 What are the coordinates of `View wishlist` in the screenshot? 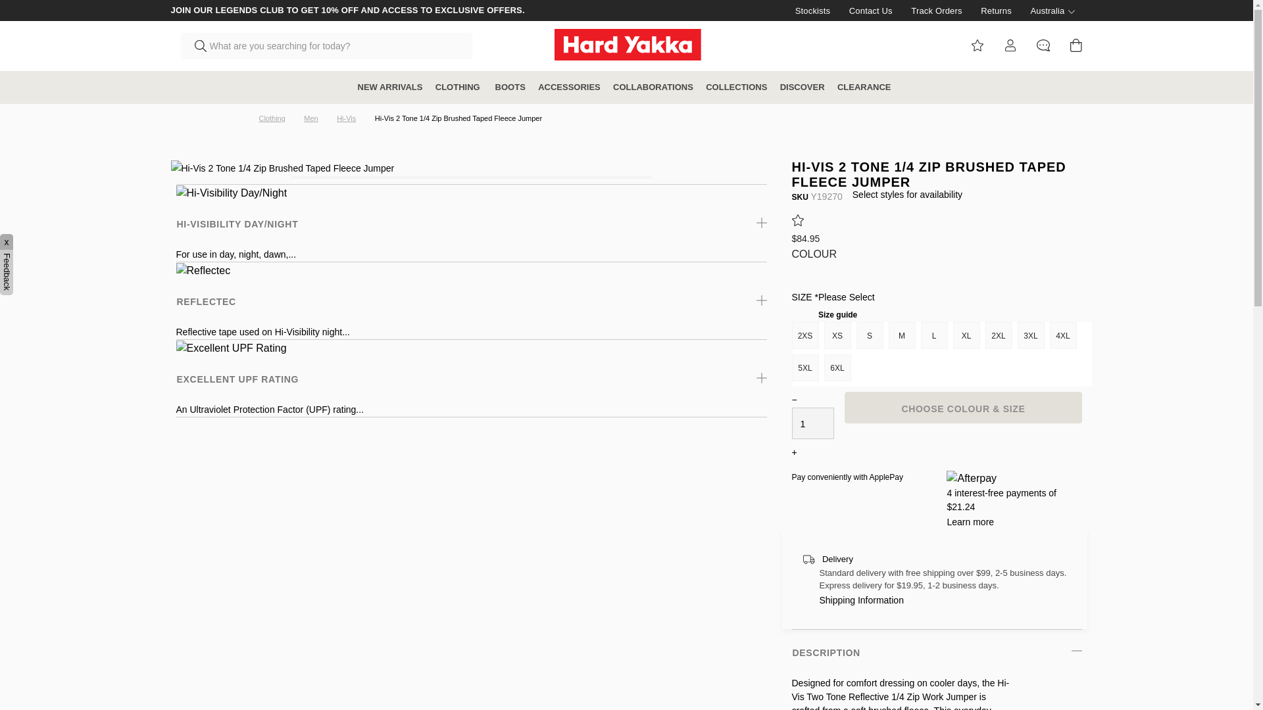 It's located at (978, 45).